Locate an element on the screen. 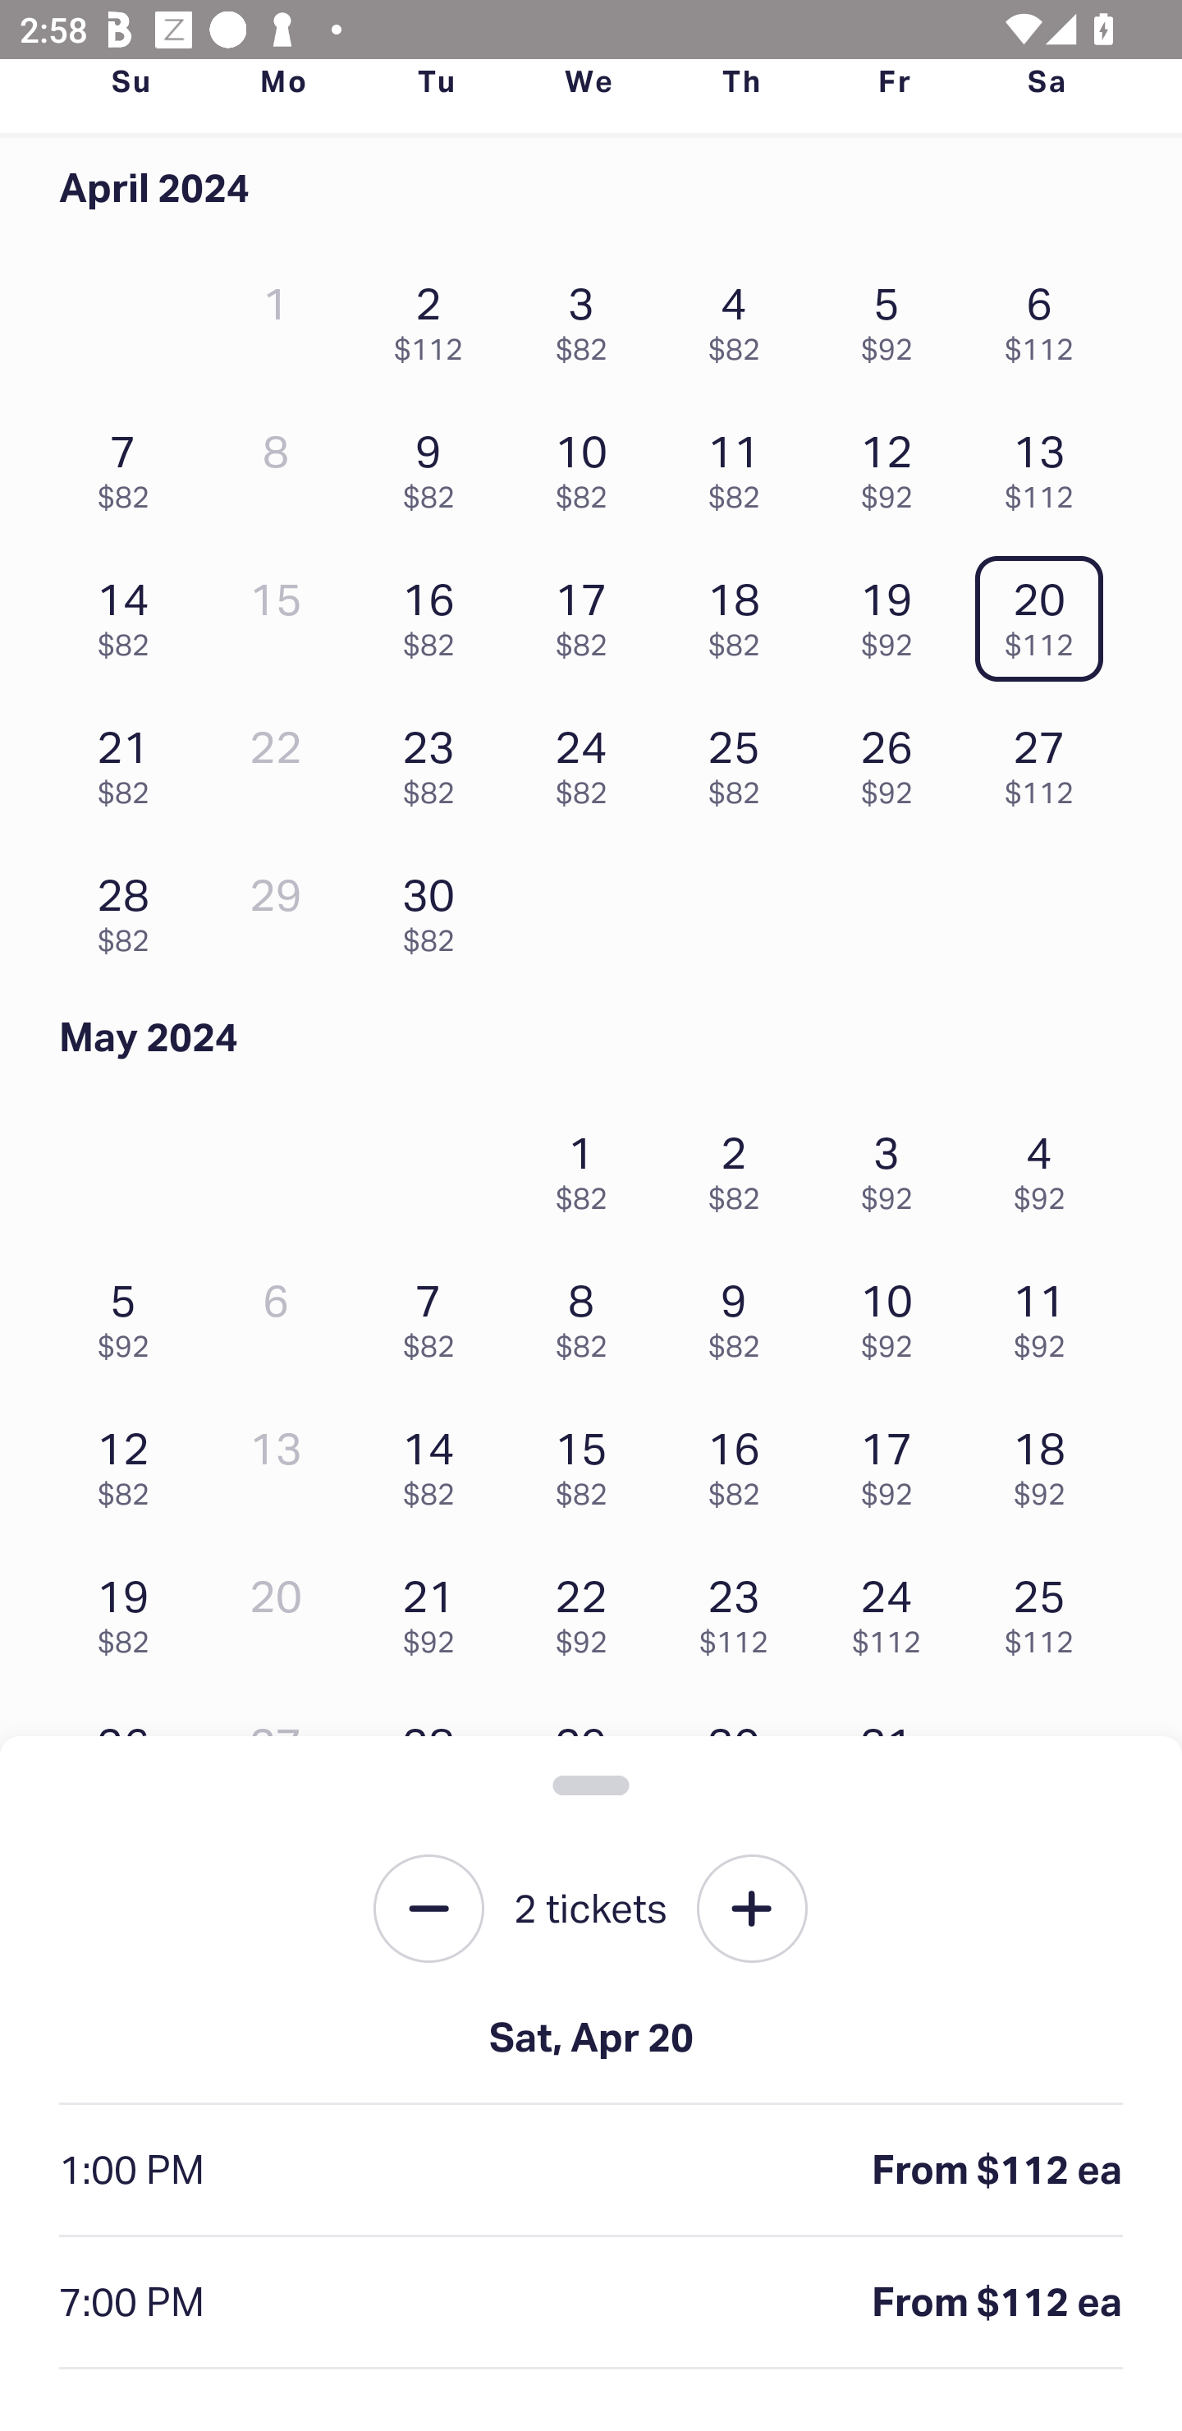  8 $82 is located at coordinates (588, 1314).